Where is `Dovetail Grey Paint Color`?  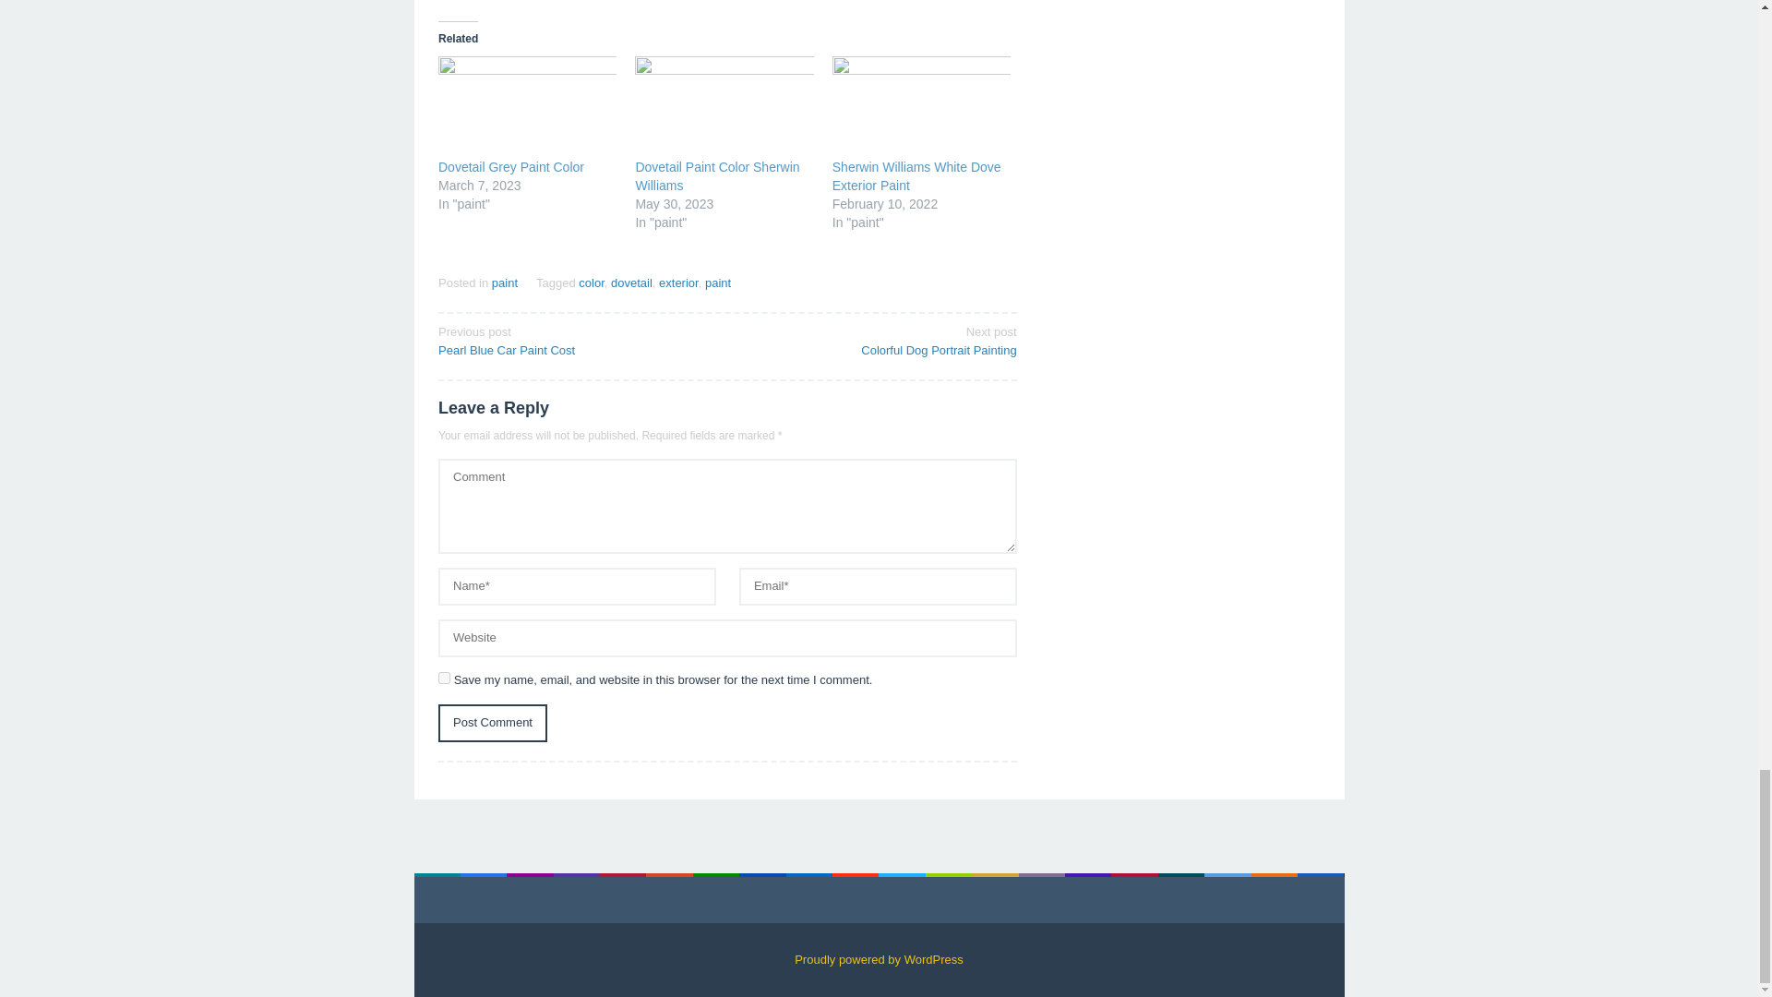 Dovetail Grey Paint Color is located at coordinates (718, 282).